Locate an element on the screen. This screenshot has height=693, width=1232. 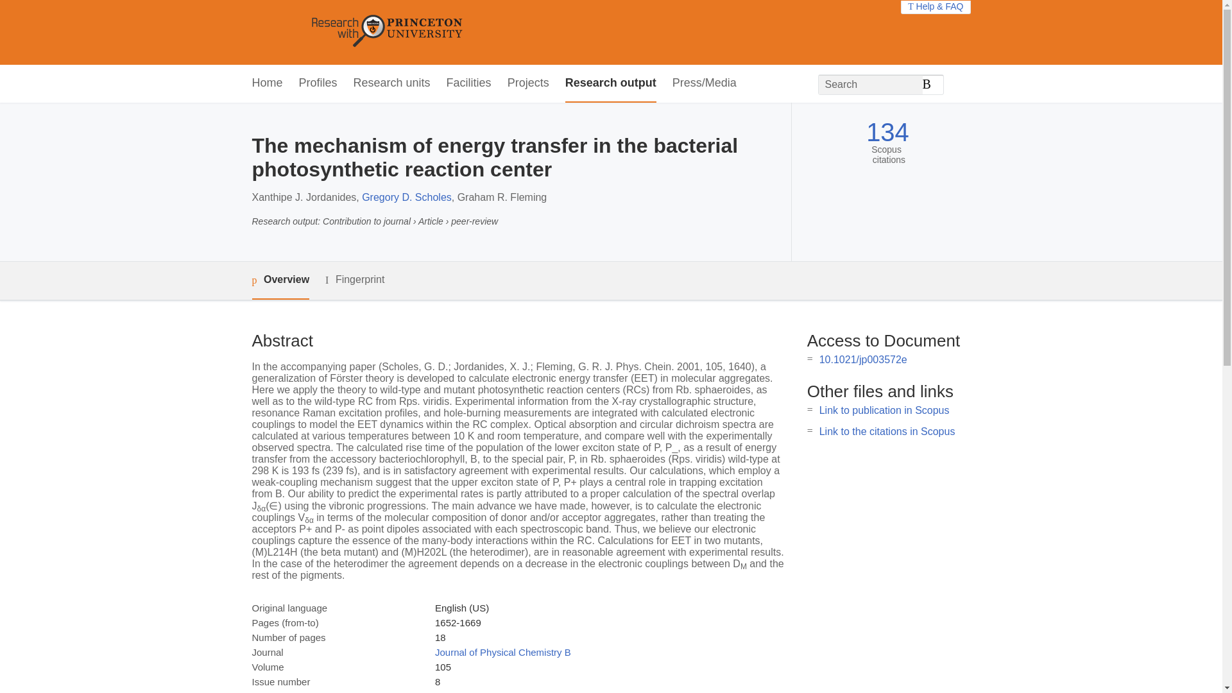
Projects is located at coordinates (529, 83).